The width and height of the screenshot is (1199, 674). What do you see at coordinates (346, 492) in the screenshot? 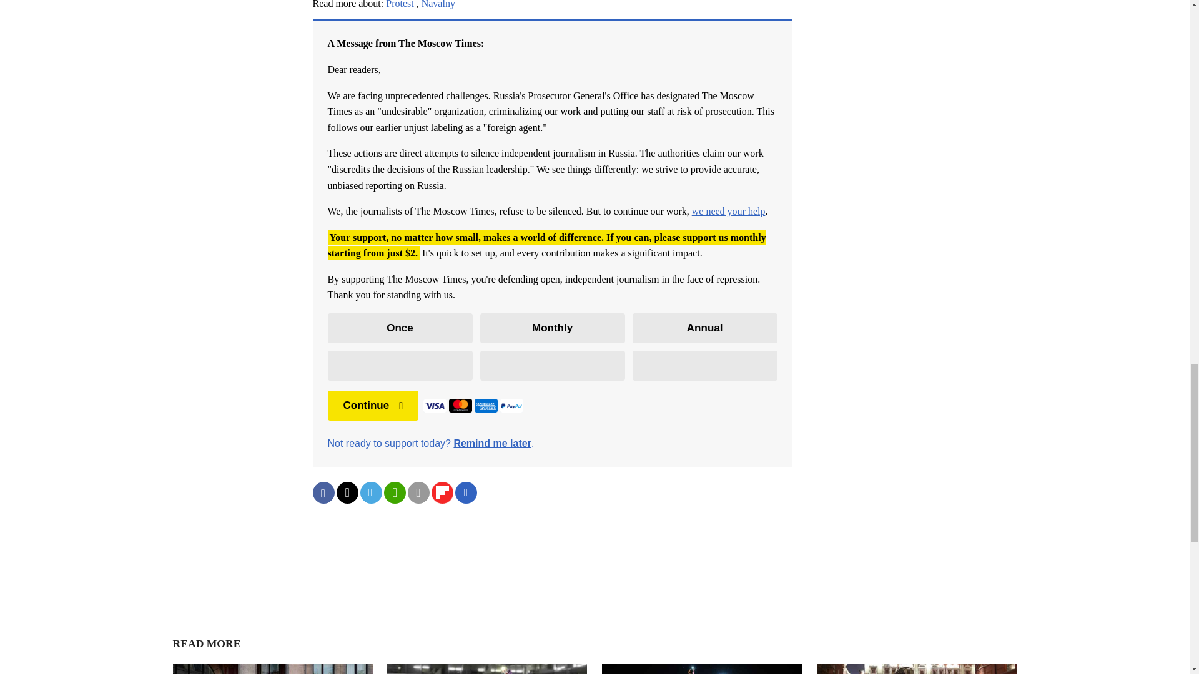
I see `Share on Twitter` at bounding box center [346, 492].